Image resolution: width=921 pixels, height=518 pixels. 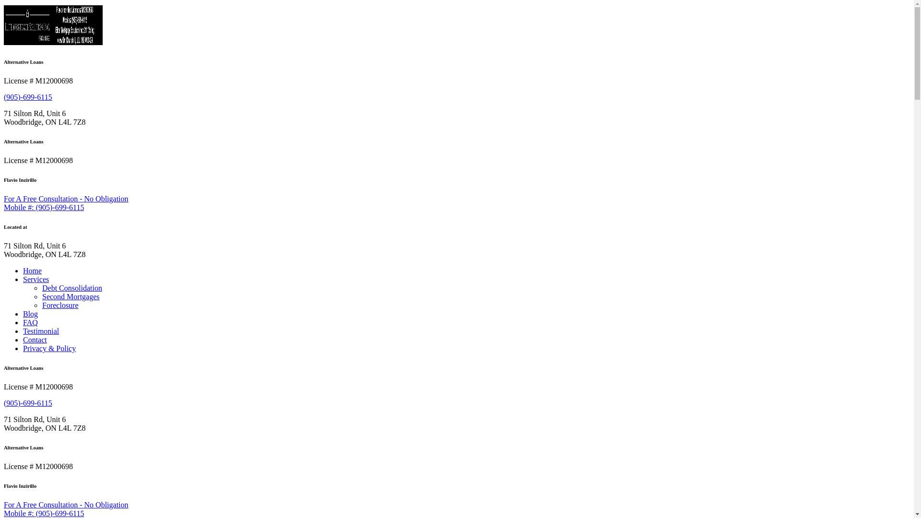 I want to click on Second Mortgages, so click(x=71, y=296).